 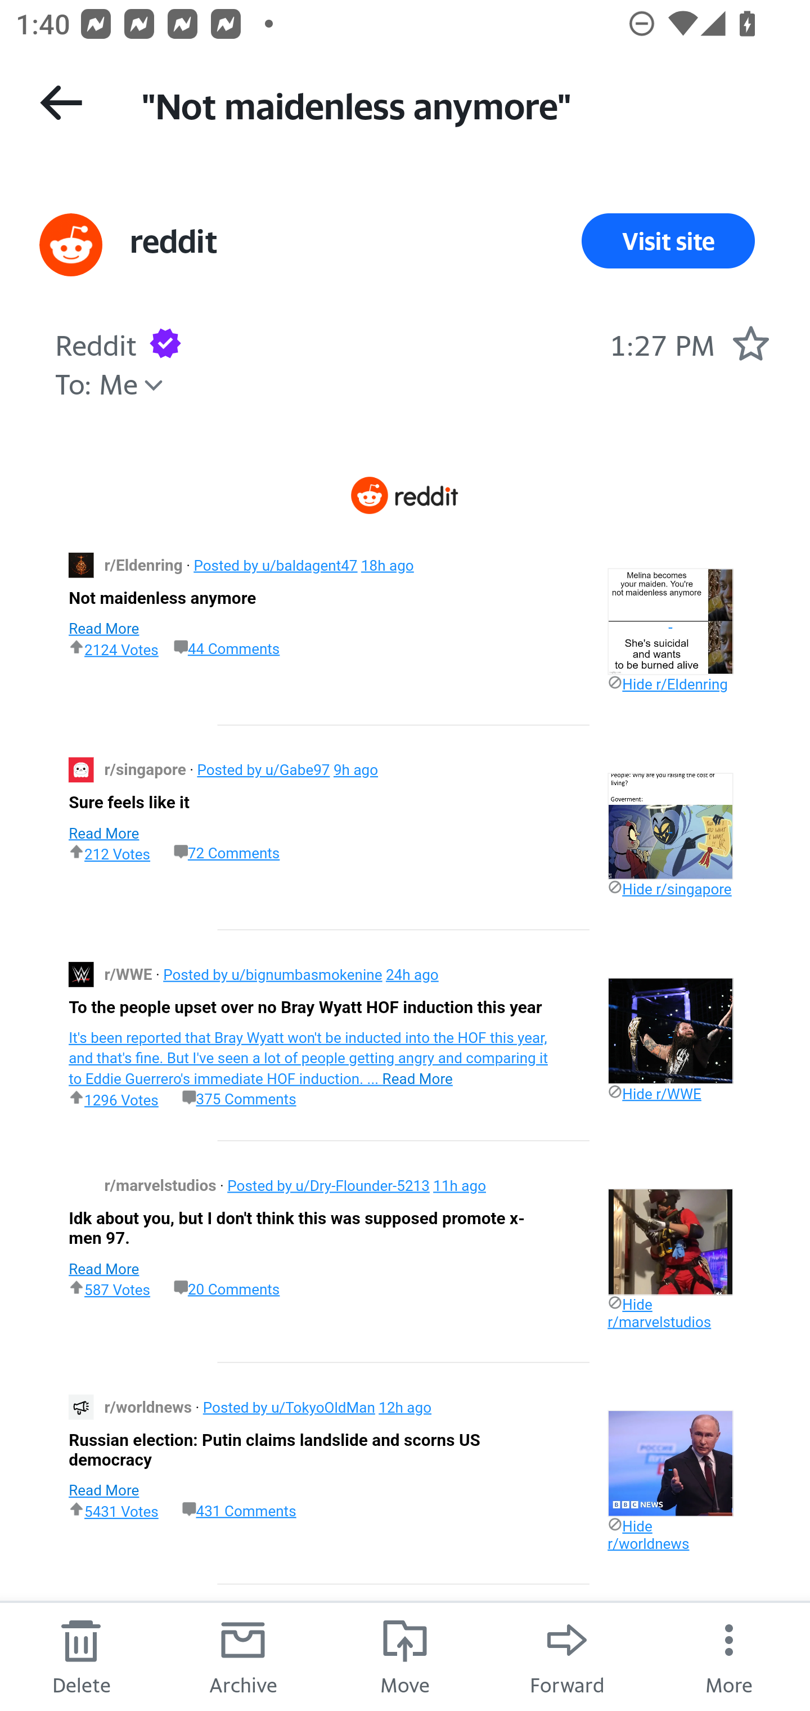 What do you see at coordinates (667, 684) in the screenshot?
I see `Hide r/Eldenring` at bounding box center [667, 684].